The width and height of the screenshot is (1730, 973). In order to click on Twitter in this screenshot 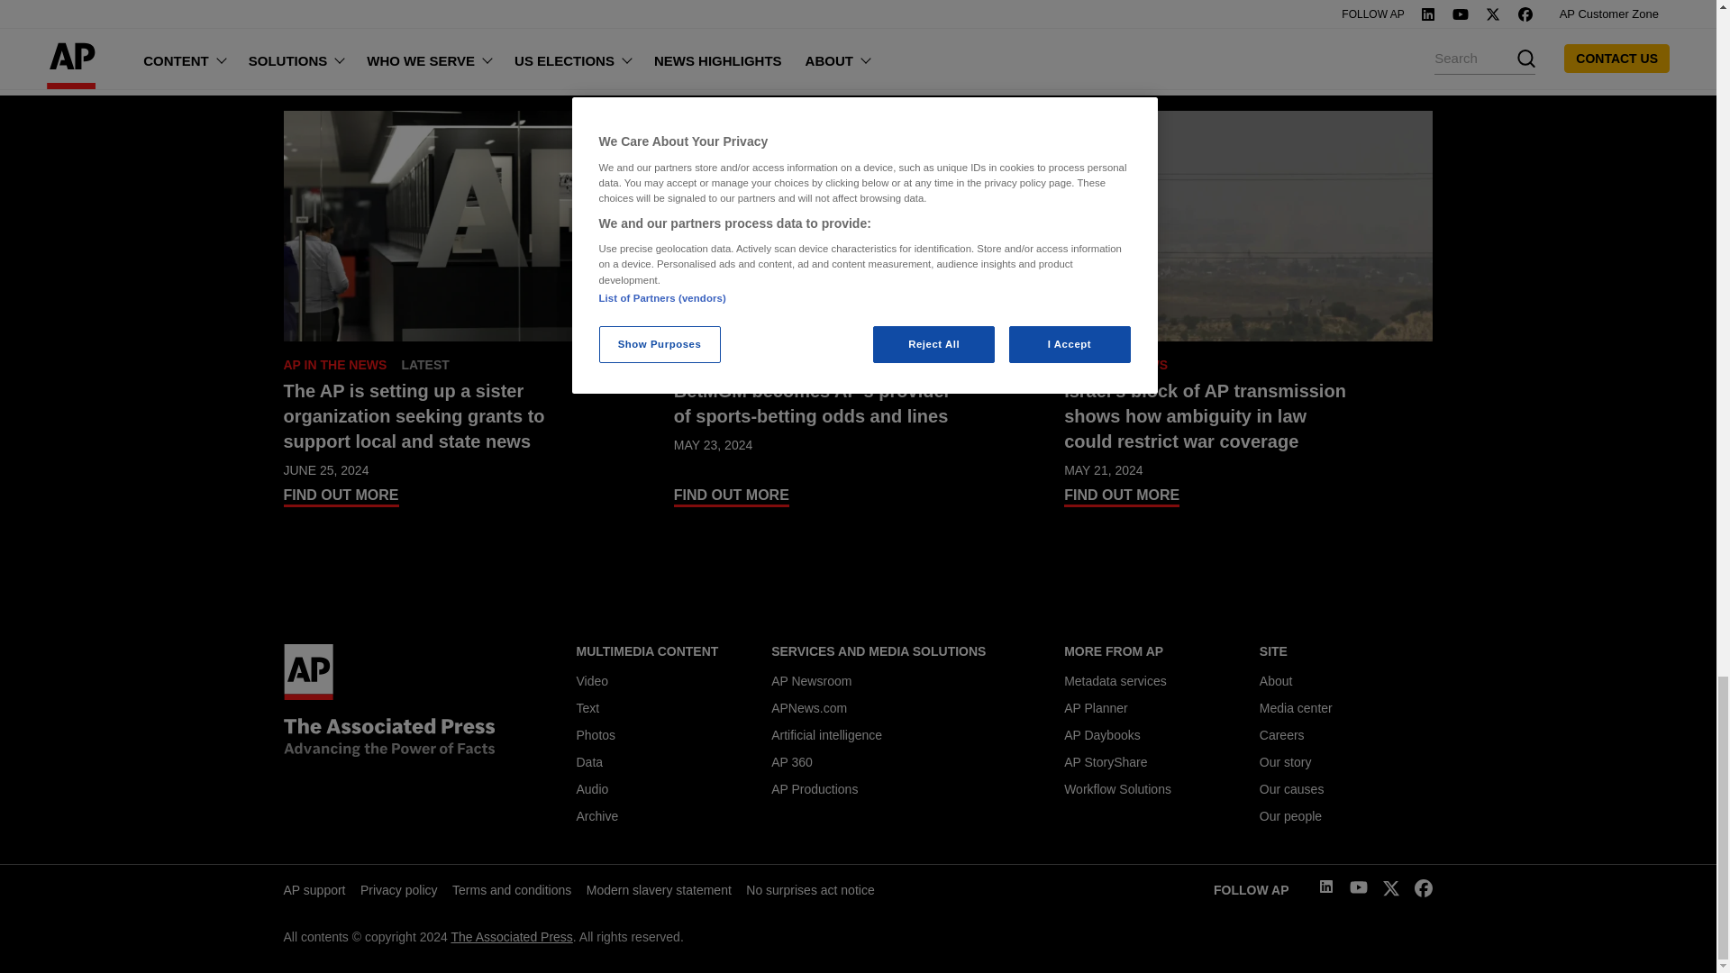, I will do `click(1391, 892)`.